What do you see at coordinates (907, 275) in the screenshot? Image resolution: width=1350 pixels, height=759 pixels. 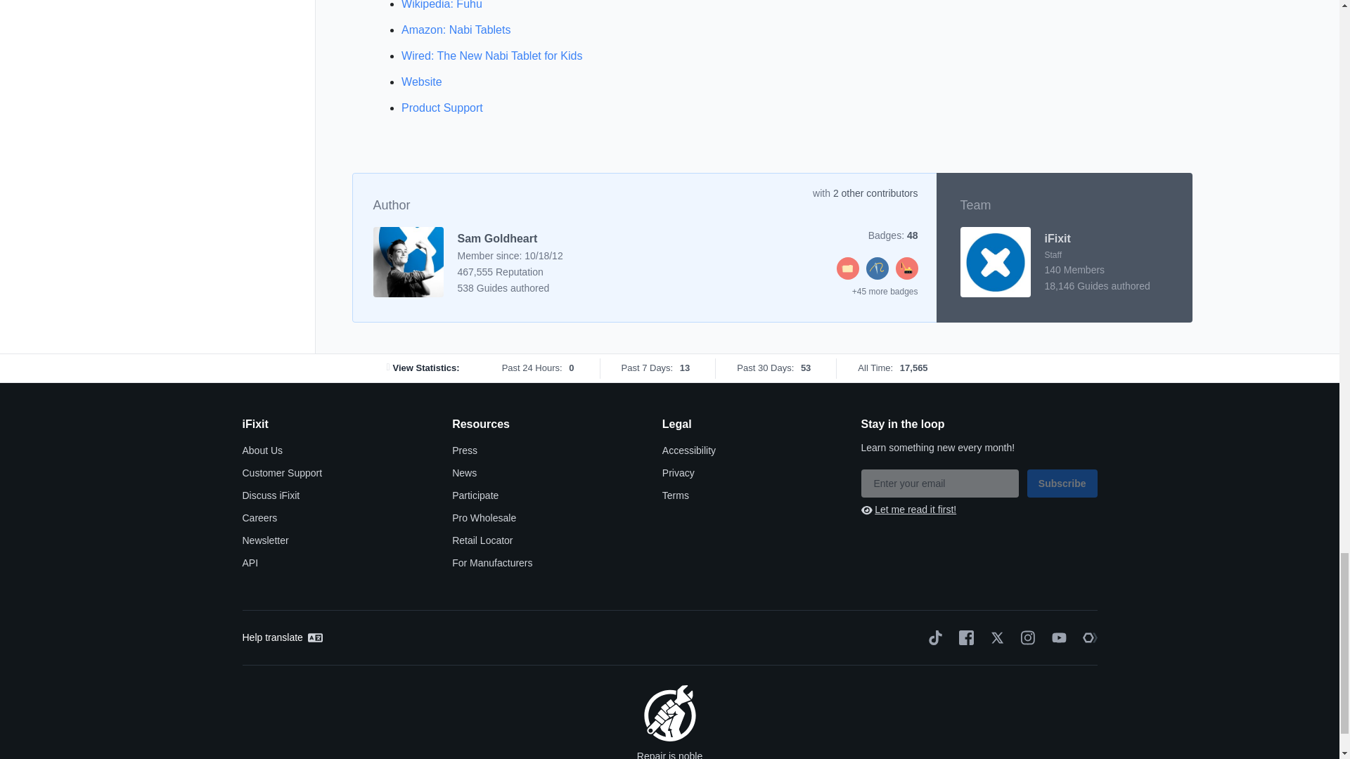 I see `Create a featured teardown` at bounding box center [907, 275].